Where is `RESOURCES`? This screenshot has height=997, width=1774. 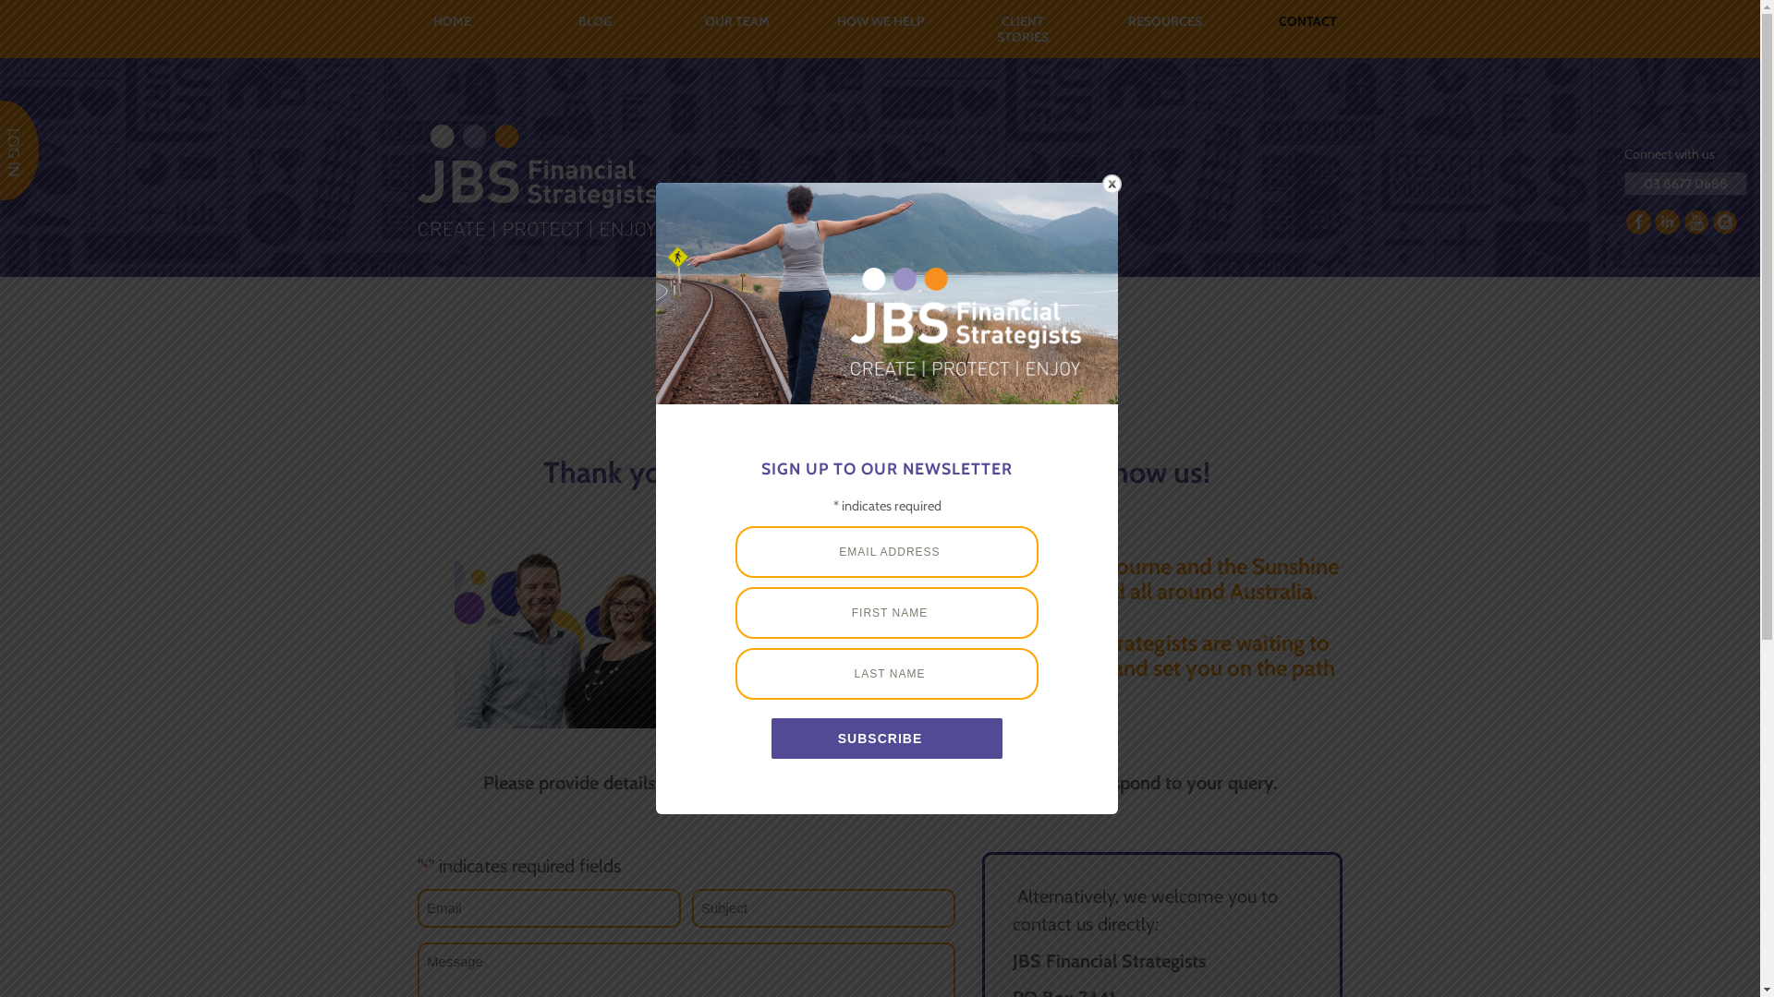 RESOURCES is located at coordinates (1165, 22).